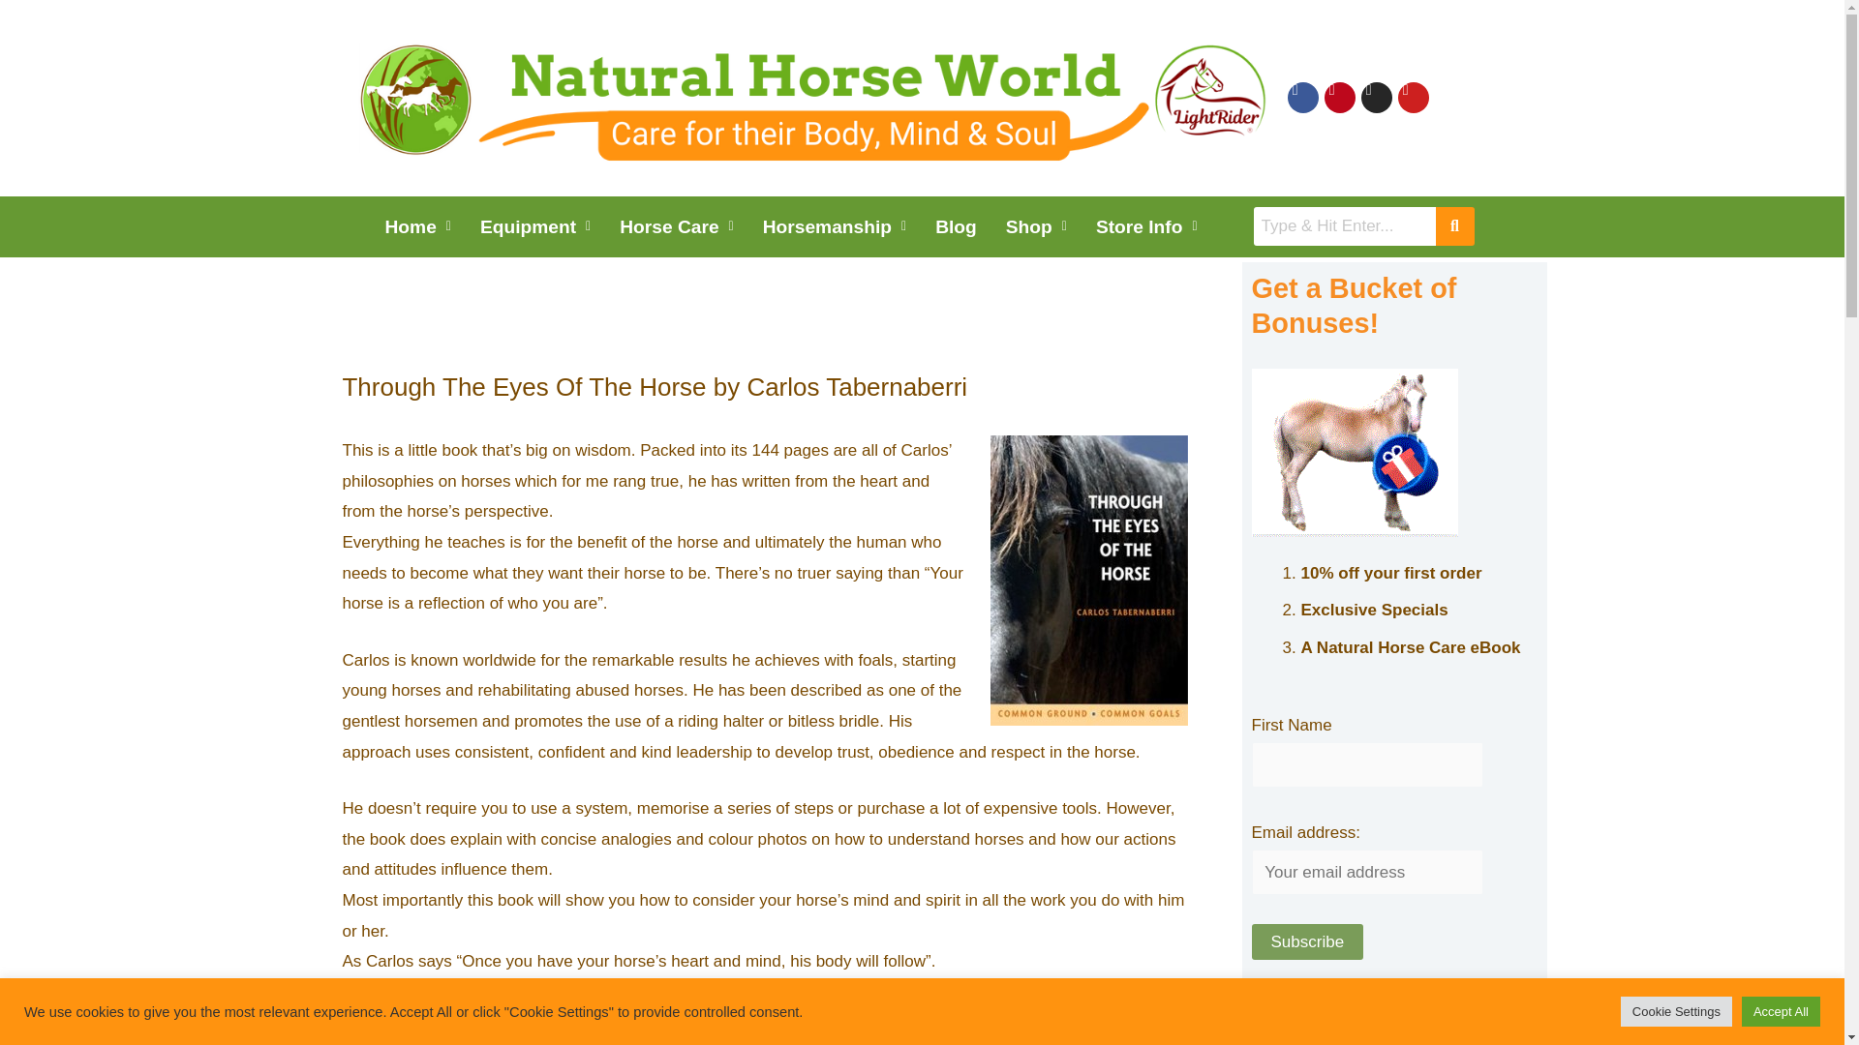  Describe the element at coordinates (1344, 225) in the screenshot. I see `Search` at that location.